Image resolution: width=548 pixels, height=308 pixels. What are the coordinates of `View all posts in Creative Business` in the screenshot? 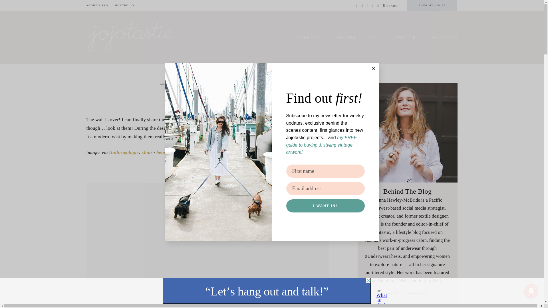 It's located at (213, 84).